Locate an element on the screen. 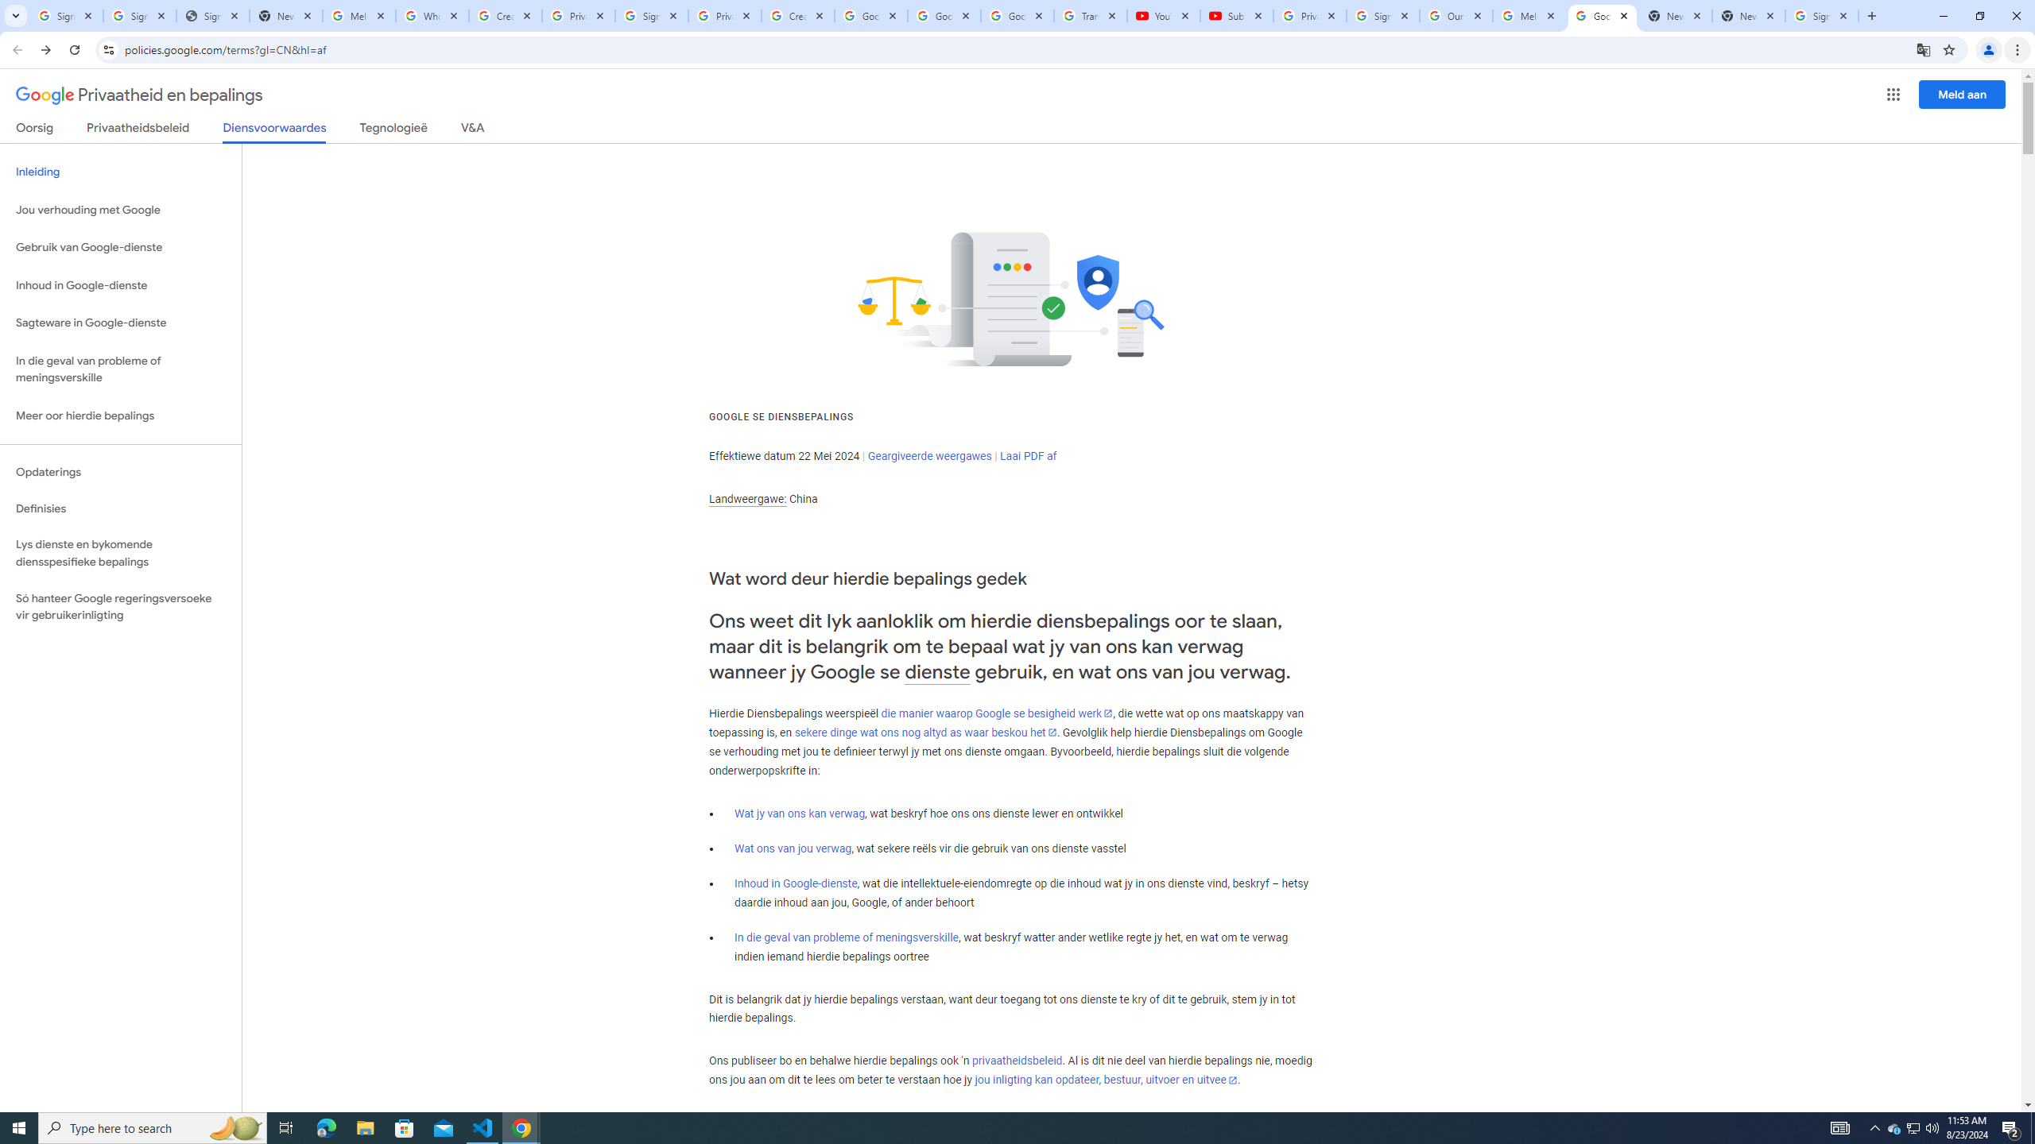 This screenshot has width=2035, height=1144. Gebruik van Google-dienste is located at coordinates (121, 248).